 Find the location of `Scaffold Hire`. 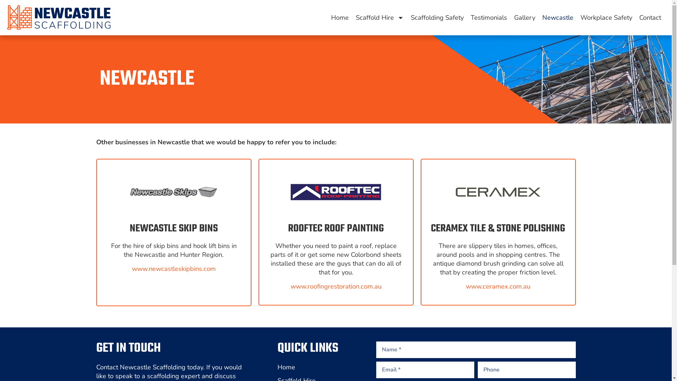

Scaffold Hire is located at coordinates (379, 18).